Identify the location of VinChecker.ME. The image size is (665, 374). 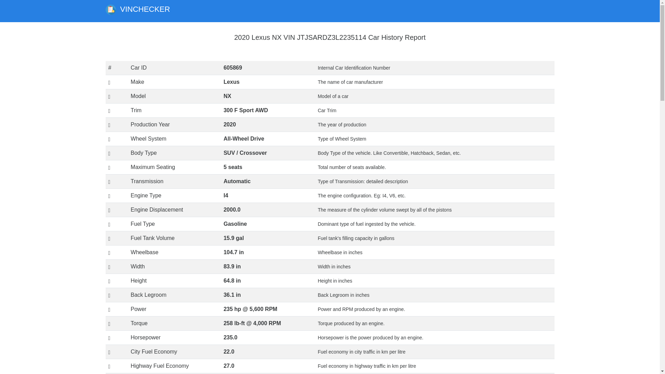
(110, 10).